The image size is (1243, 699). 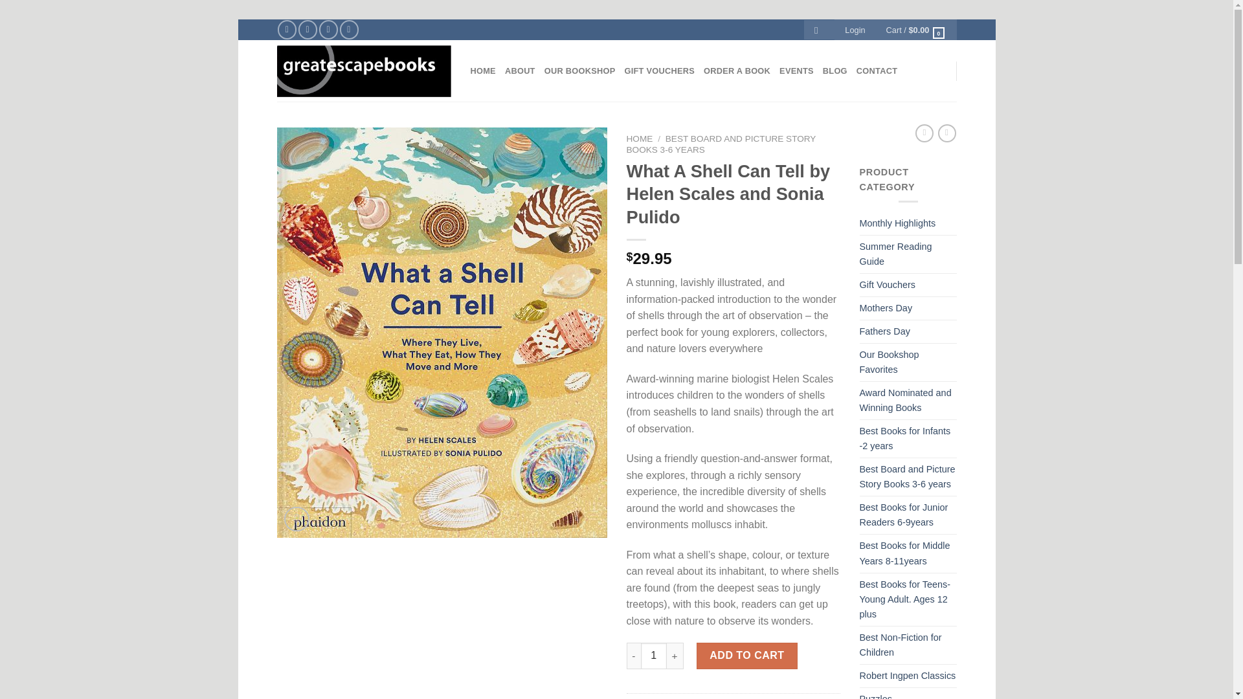 I want to click on Follow on Instagram, so click(x=307, y=30).